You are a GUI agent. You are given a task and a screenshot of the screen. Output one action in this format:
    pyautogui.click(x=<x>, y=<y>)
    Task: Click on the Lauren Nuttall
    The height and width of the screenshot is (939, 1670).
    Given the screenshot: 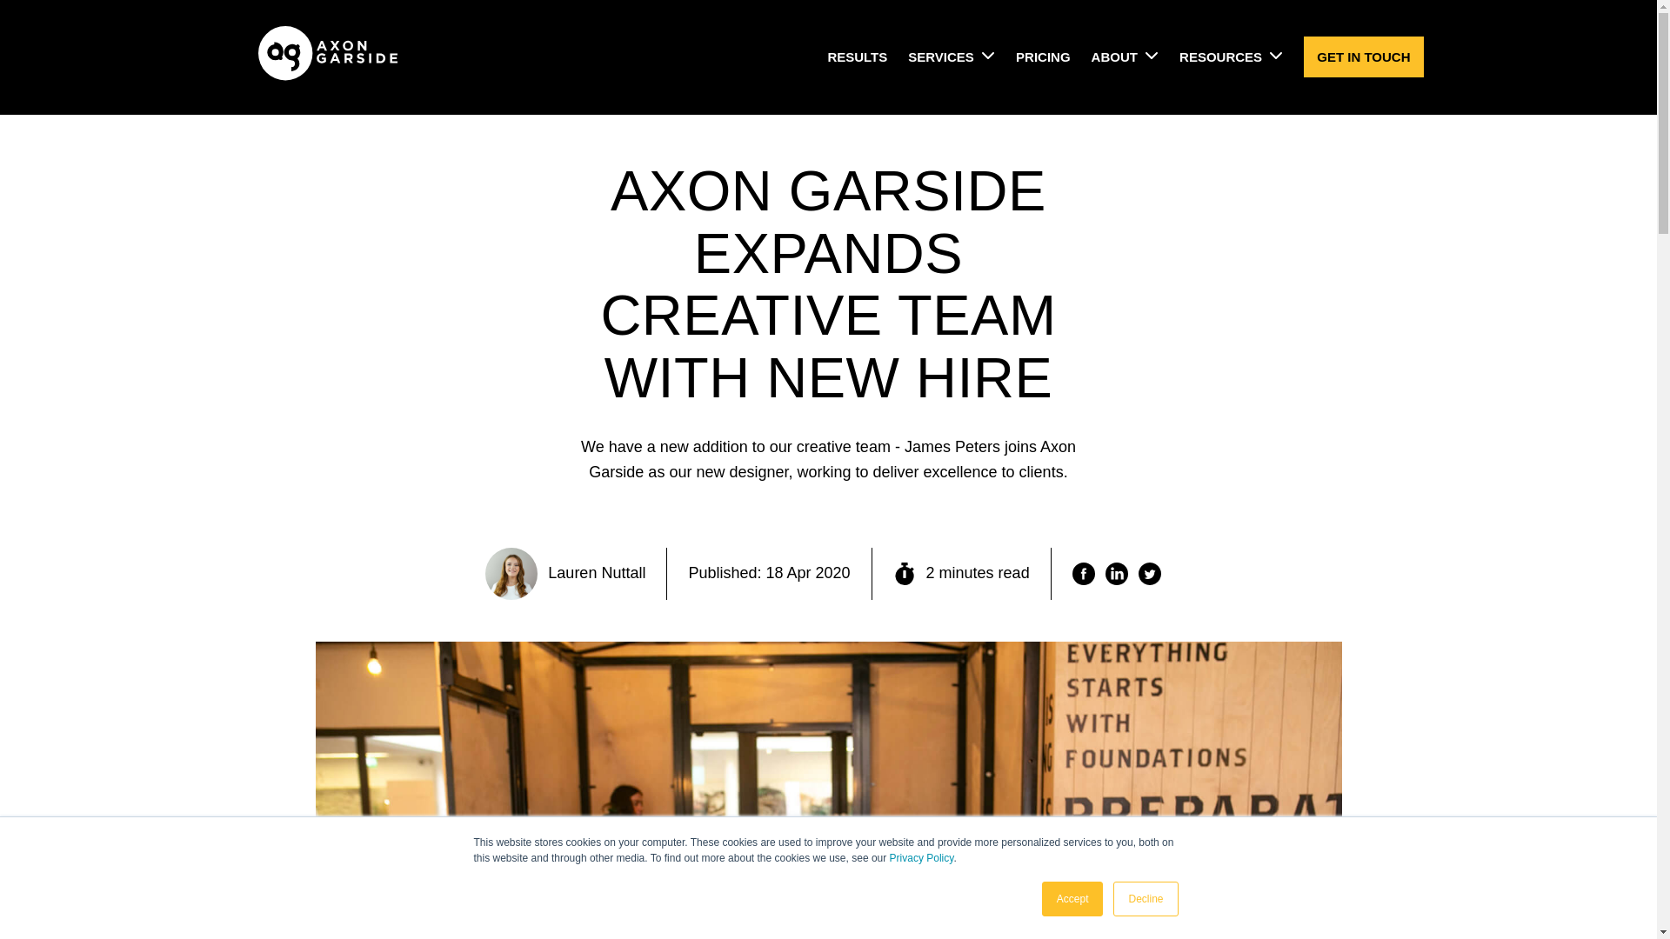 What is the action you would take?
    pyautogui.click(x=565, y=574)
    